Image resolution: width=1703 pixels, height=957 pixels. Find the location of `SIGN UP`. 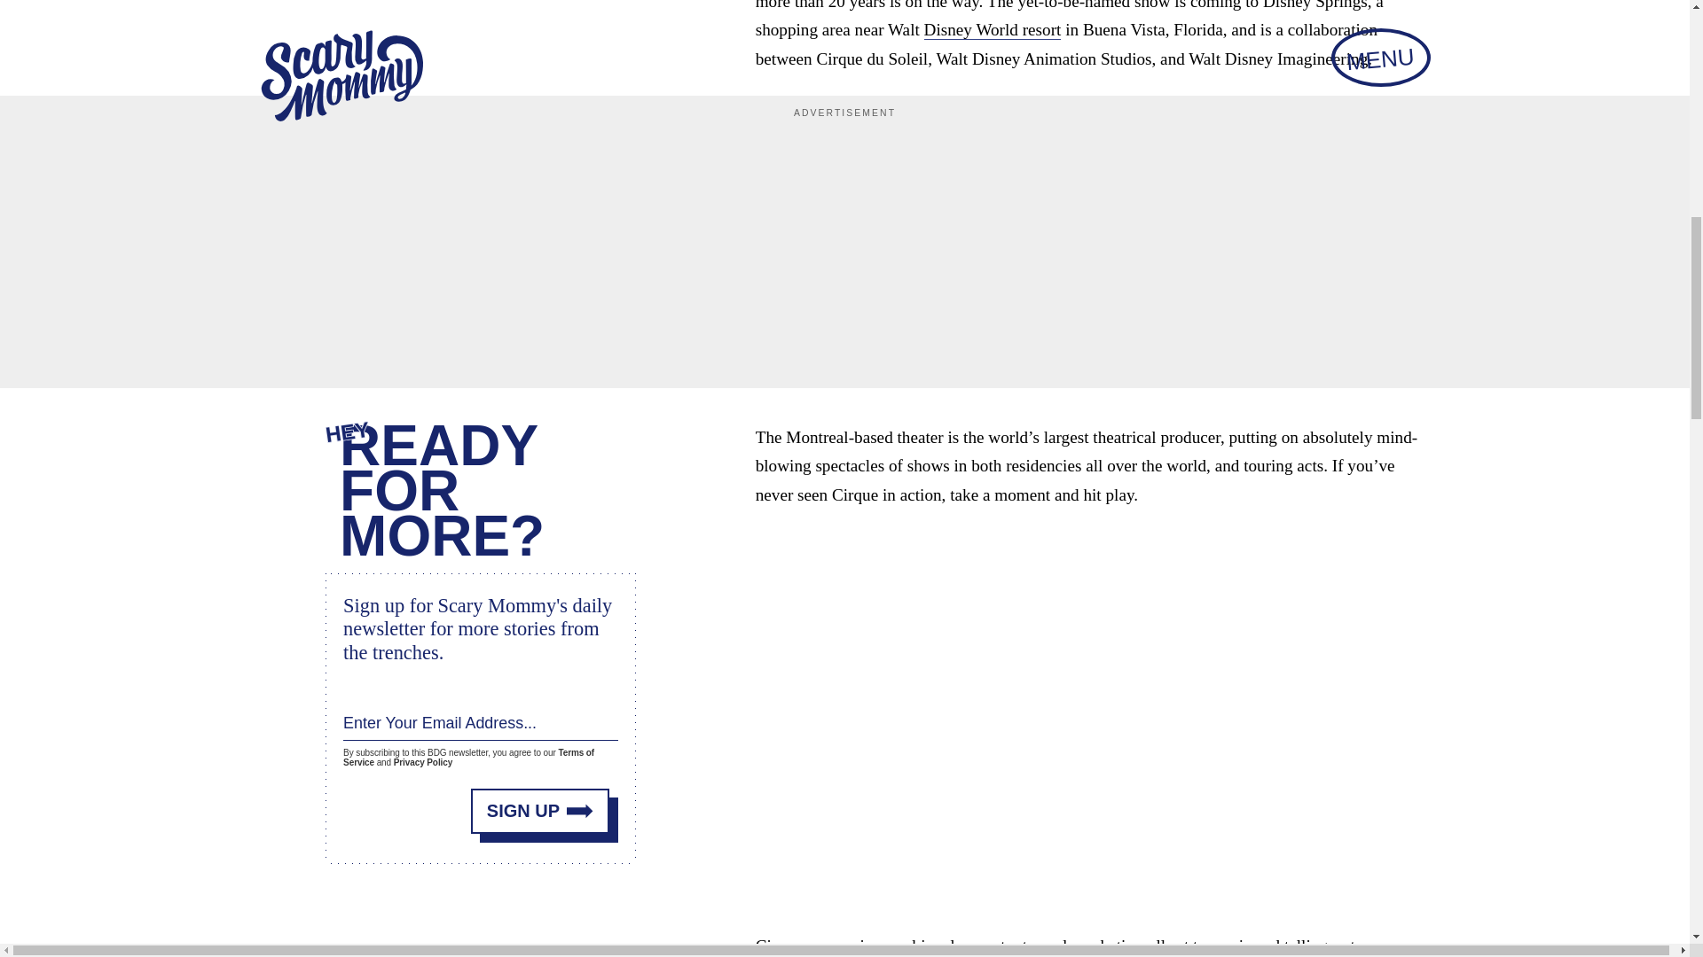

SIGN UP is located at coordinates (540, 810).